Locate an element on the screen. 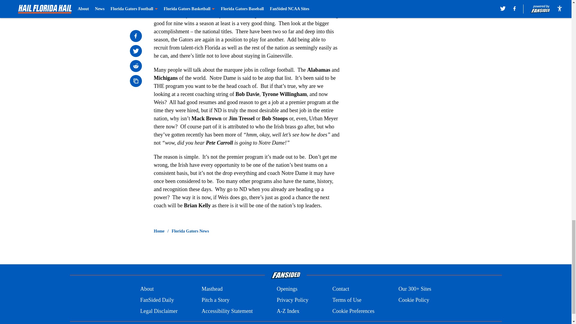 The width and height of the screenshot is (576, 324). Home is located at coordinates (159, 231).